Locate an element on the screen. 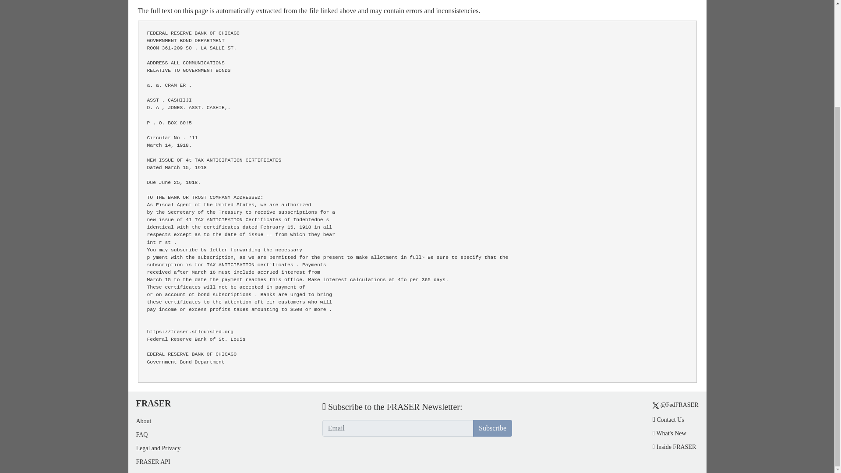  About is located at coordinates (143, 420).